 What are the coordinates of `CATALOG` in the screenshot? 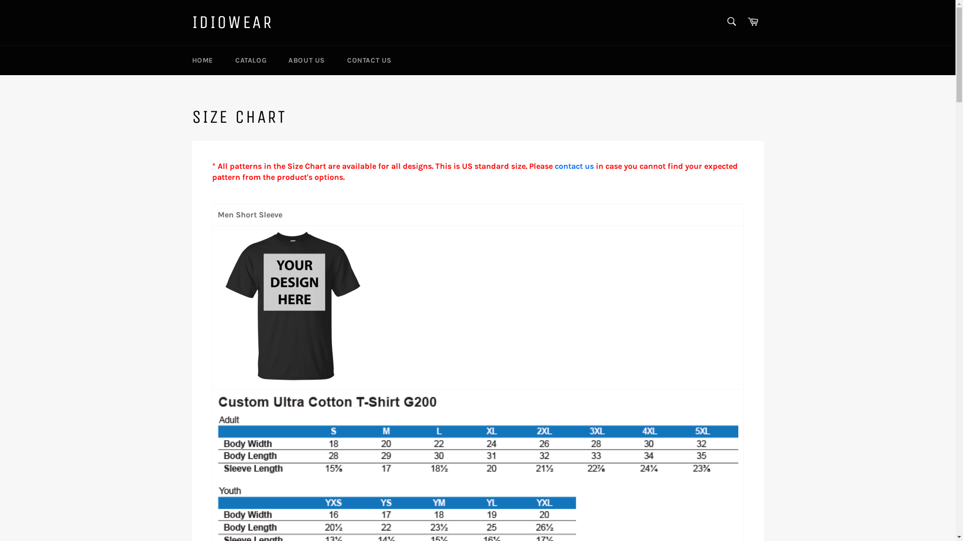 It's located at (251, 60).